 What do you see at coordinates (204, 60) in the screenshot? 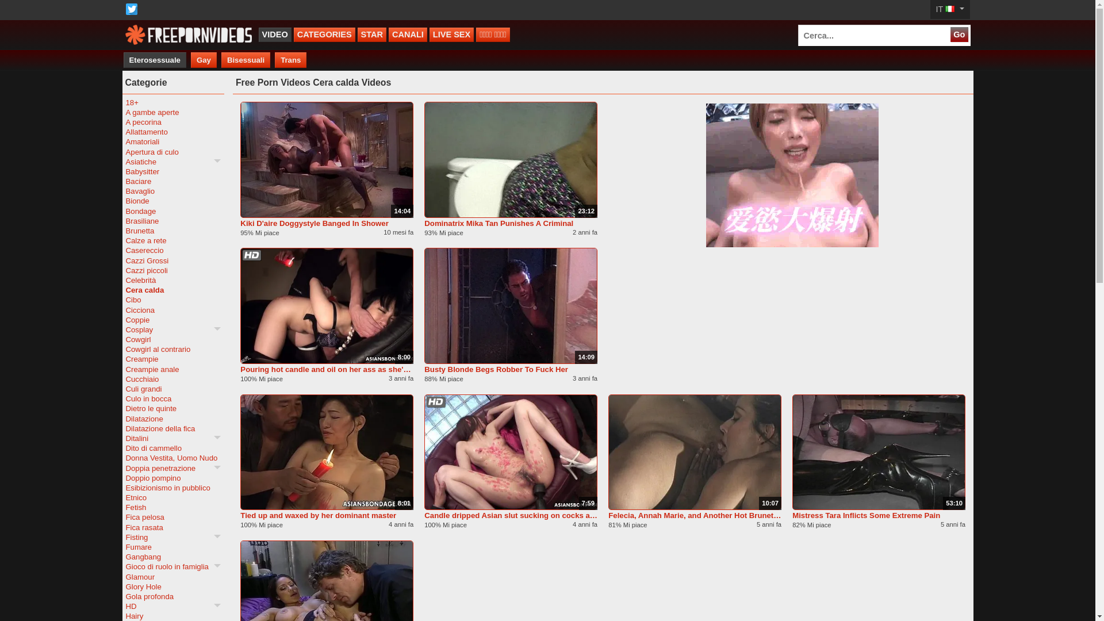
I see `Gay` at bounding box center [204, 60].